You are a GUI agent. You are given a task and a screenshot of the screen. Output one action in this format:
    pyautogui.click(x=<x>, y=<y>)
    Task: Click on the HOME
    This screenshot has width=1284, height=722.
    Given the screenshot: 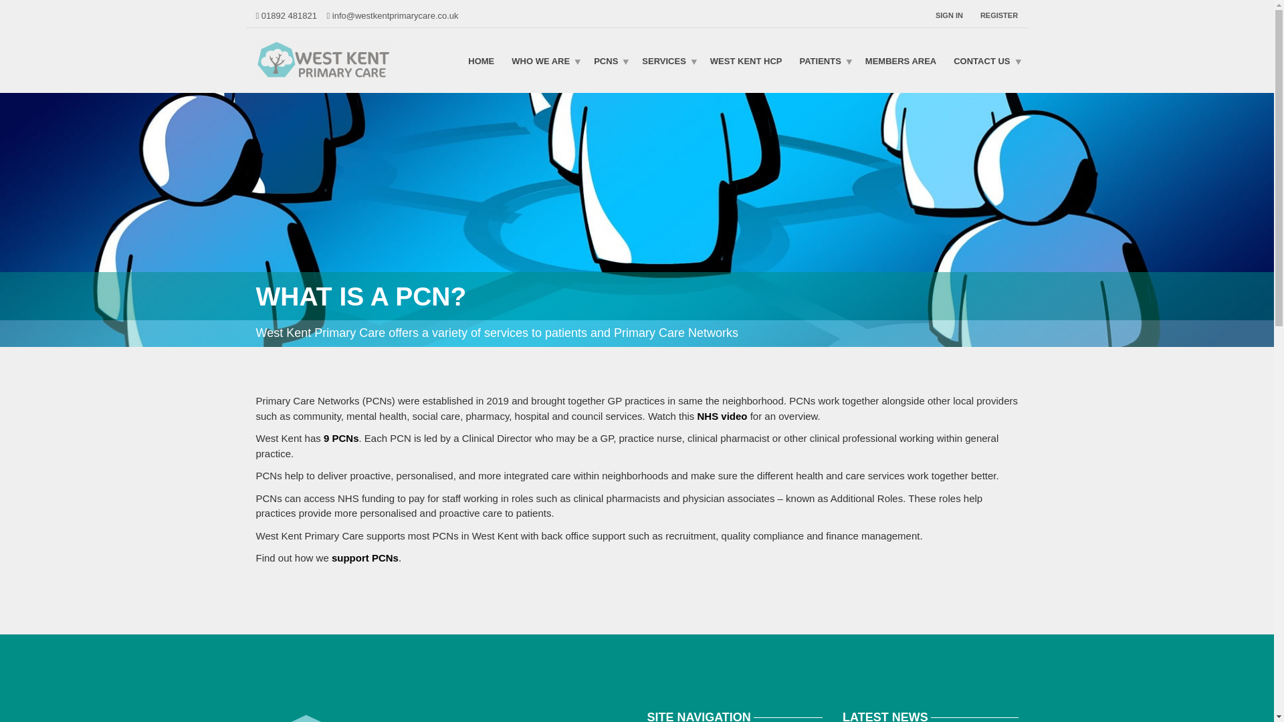 What is the action you would take?
    pyautogui.click(x=481, y=60)
    